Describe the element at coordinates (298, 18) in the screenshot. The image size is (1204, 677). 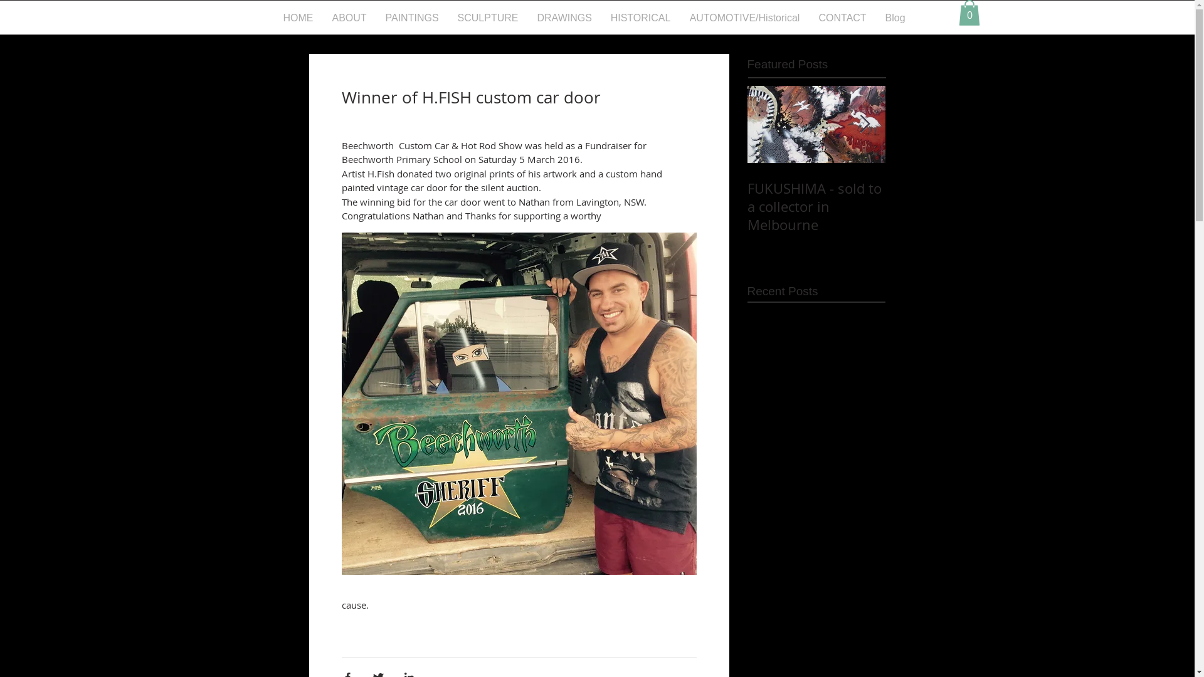
I see `HOME` at that location.